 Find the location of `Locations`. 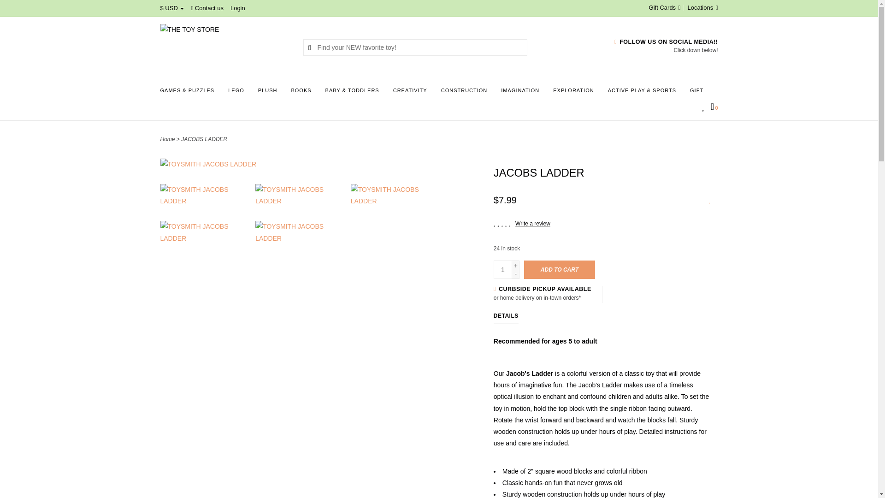

Locations is located at coordinates (701, 7).